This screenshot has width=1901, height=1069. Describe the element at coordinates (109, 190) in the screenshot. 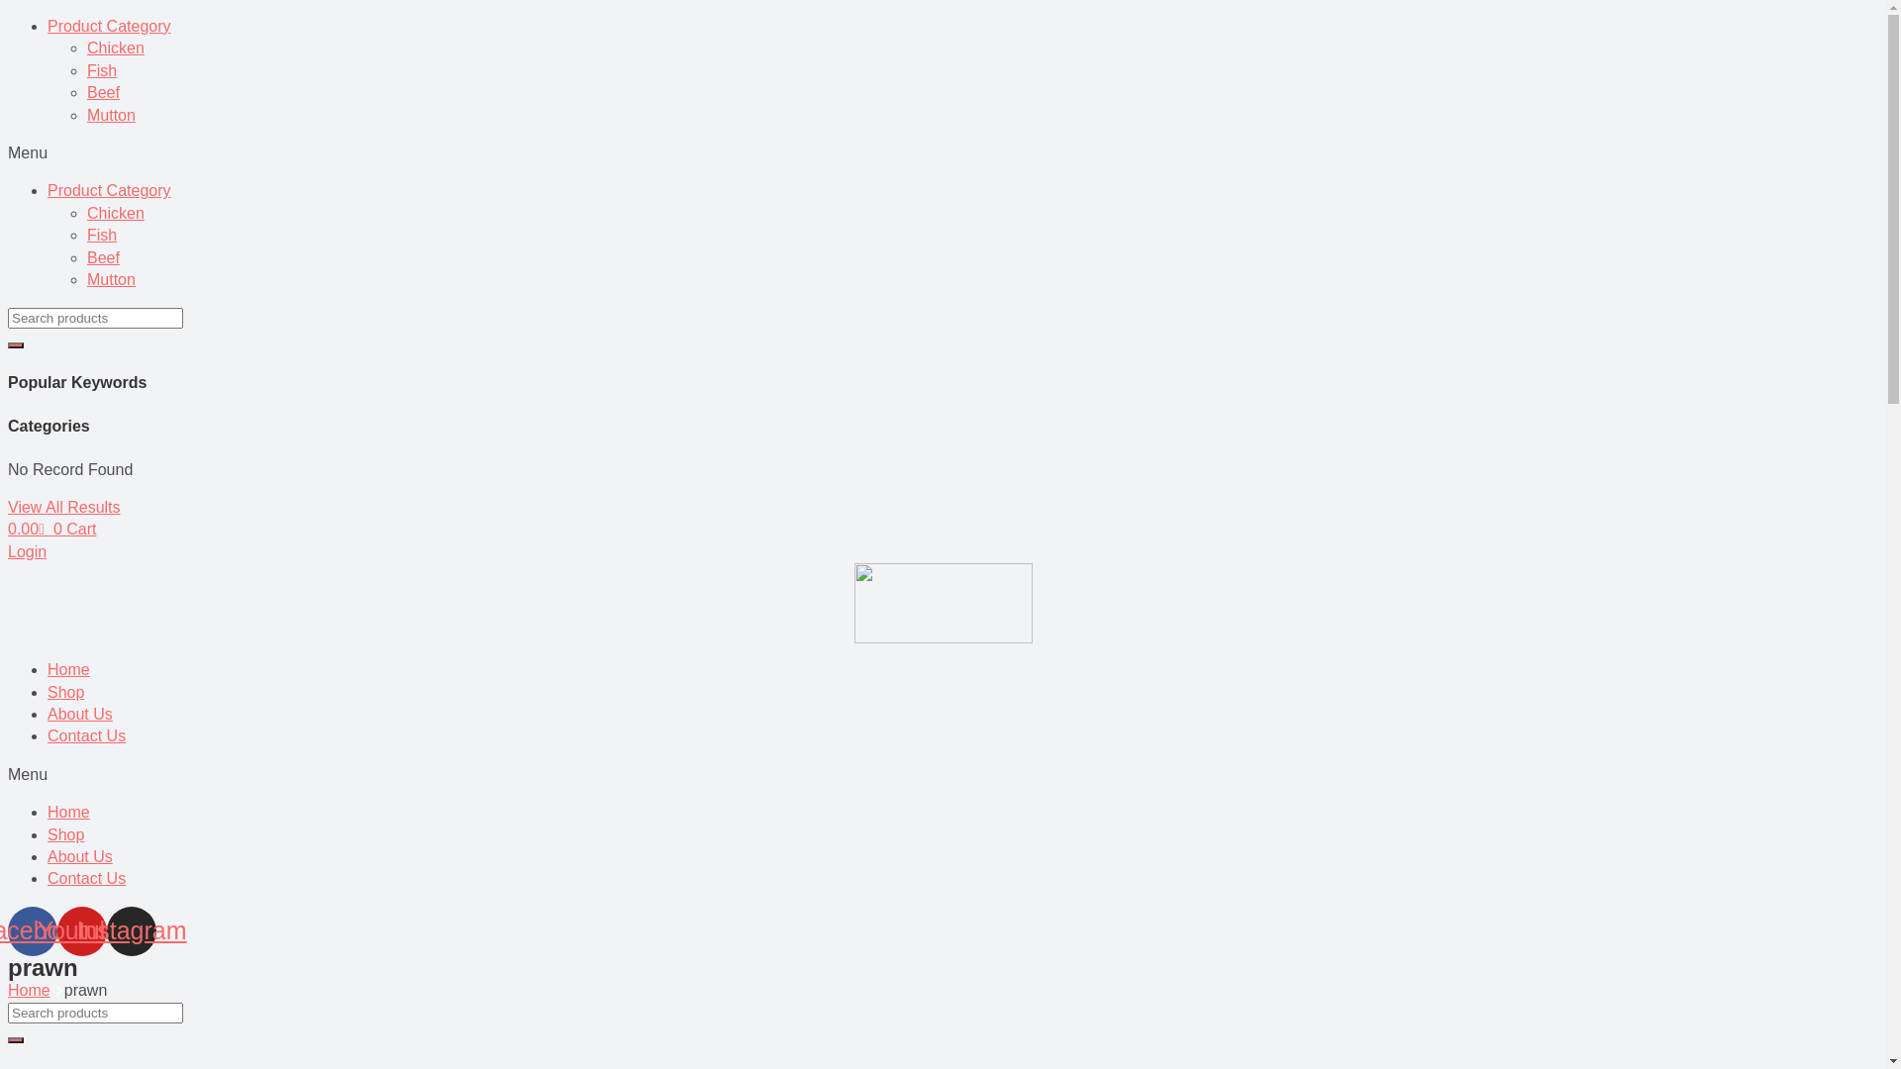

I see `Product Category` at that location.